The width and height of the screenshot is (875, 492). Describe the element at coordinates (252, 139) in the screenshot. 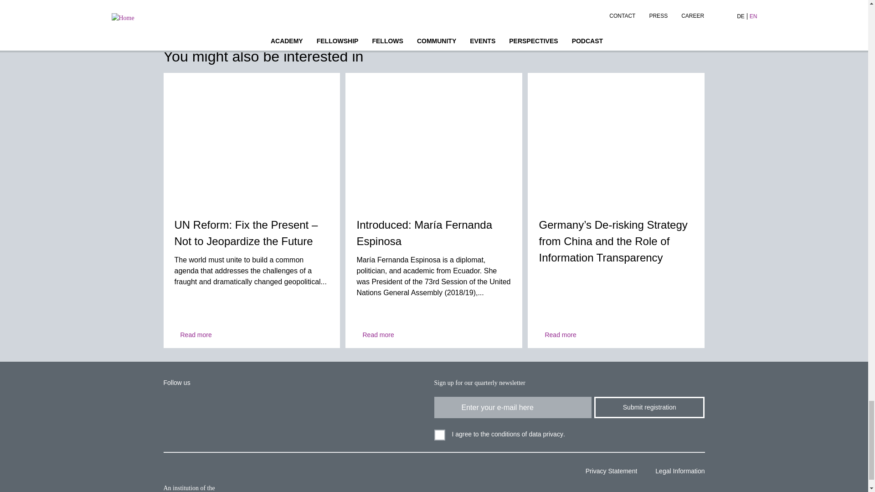

I see `News` at that location.